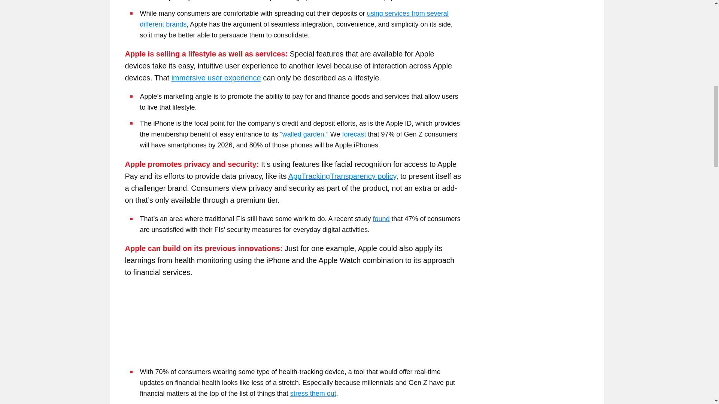 Image resolution: width=719 pixels, height=404 pixels. I want to click on immersive user experience, so click(216, 78).